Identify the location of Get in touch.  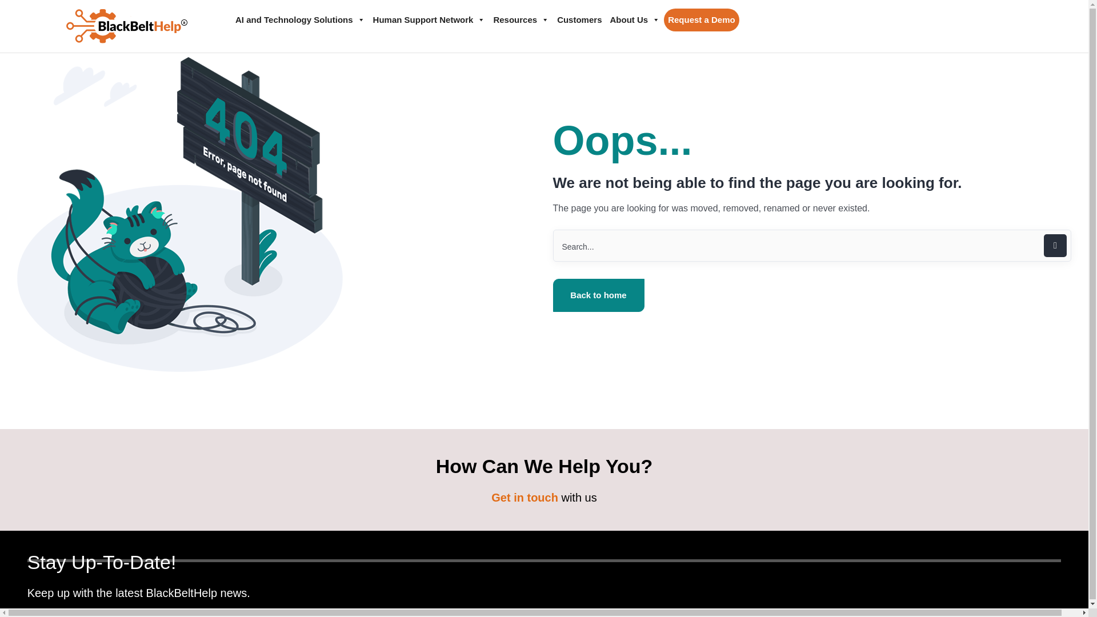
(525, 497).